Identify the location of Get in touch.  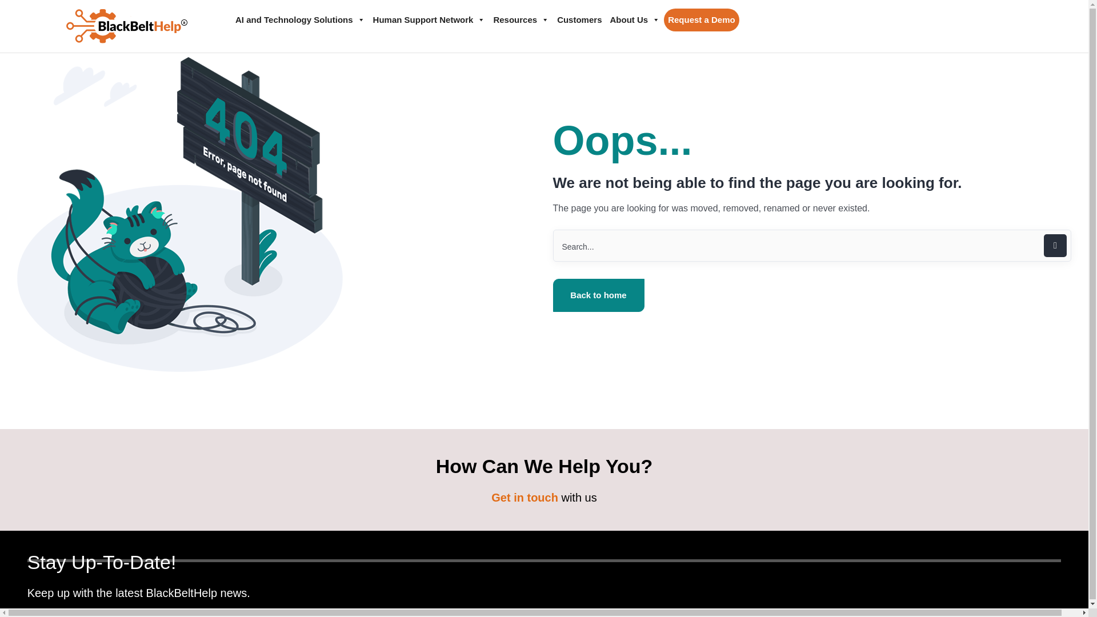
(525, 497).